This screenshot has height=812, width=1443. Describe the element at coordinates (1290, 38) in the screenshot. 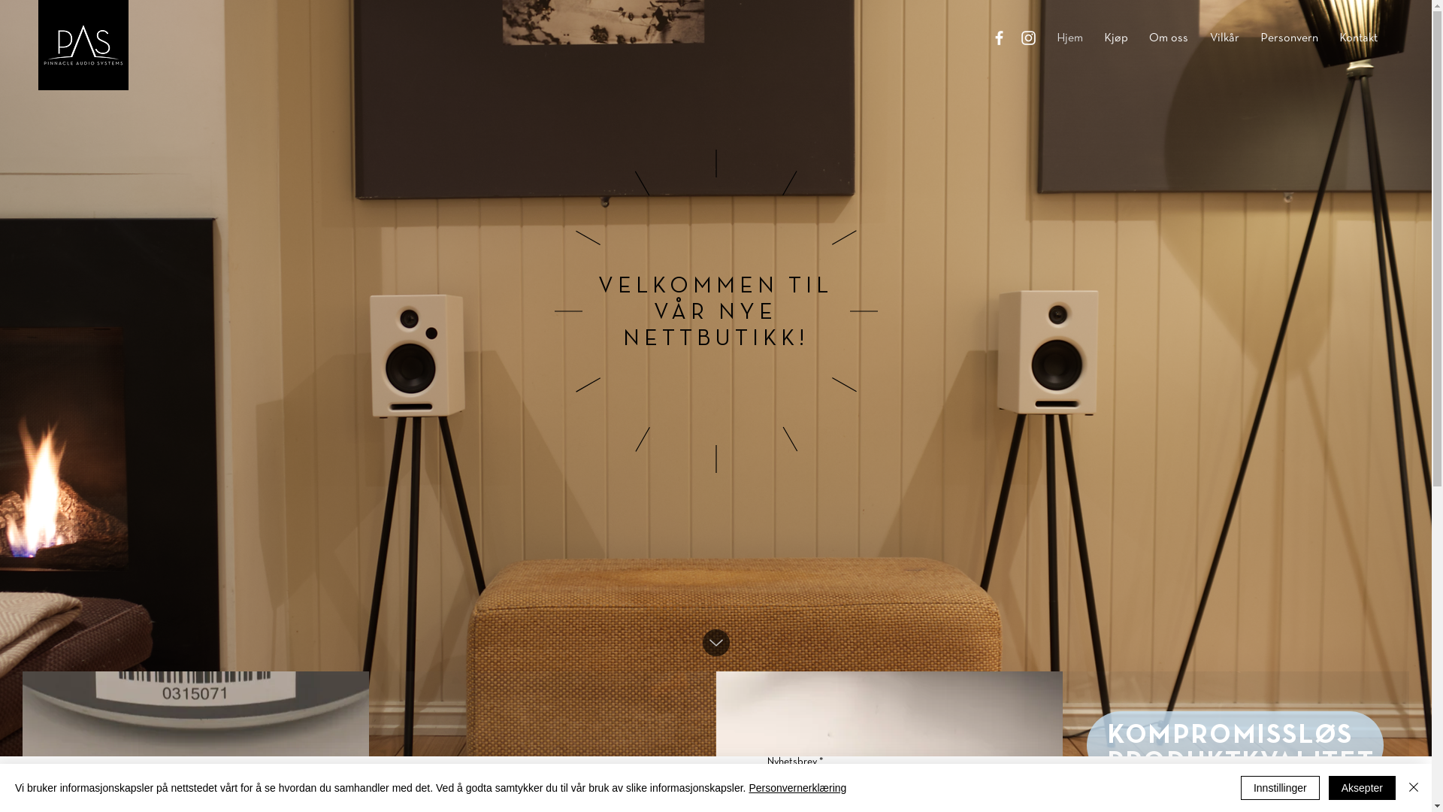

I see `Personvern` at that location.